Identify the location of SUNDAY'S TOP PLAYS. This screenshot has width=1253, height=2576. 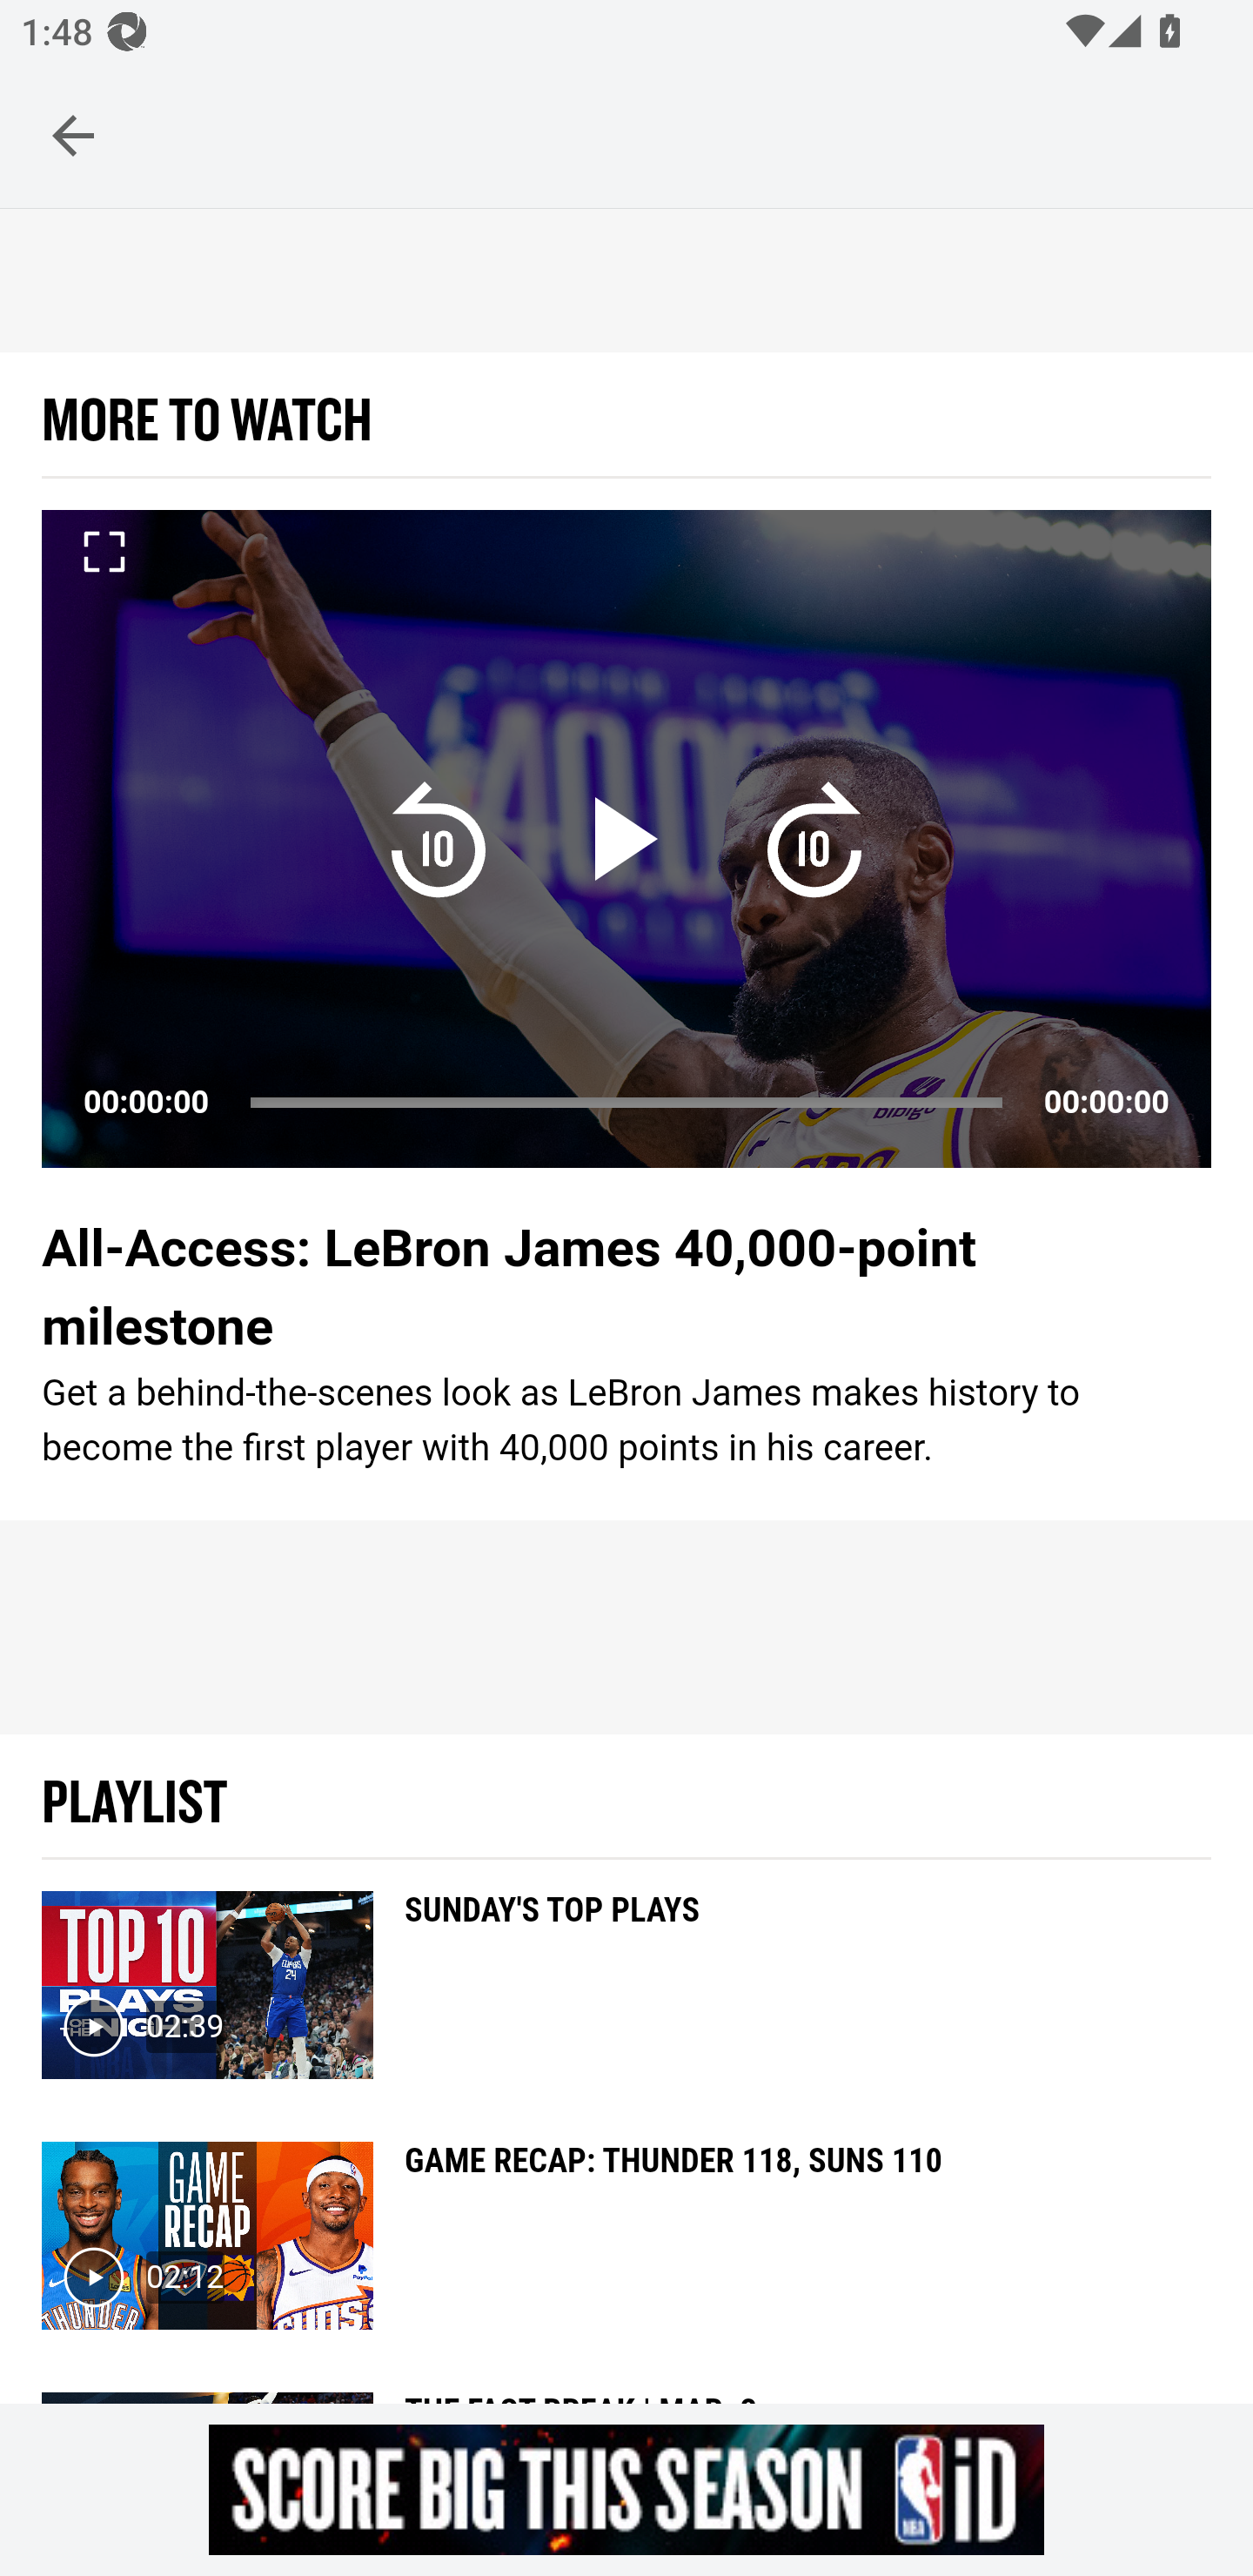
(553, 1976).